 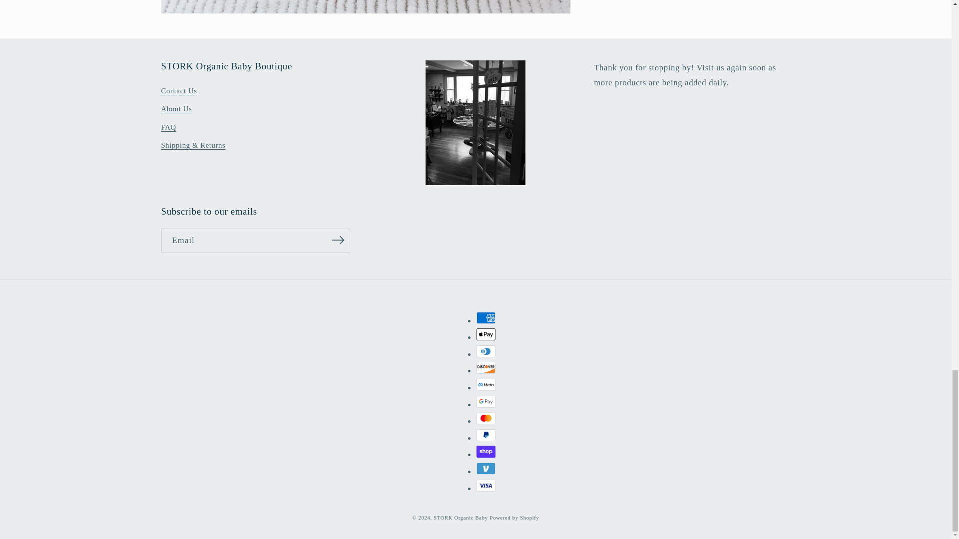 I want to click on Discover, so click(x=486, y=367).